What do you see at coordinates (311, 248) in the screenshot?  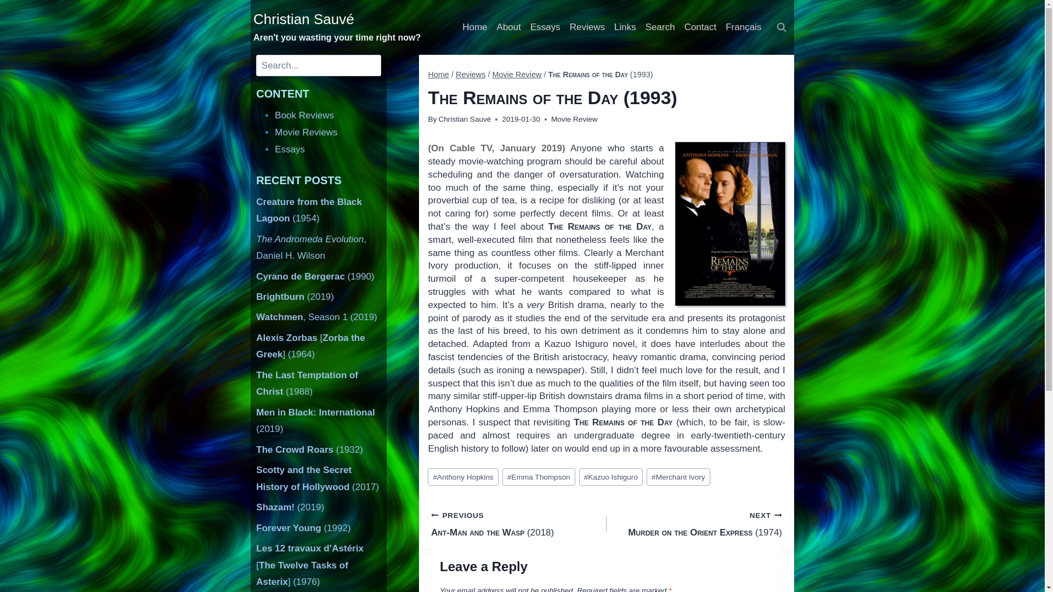 I see `The Andromeda Evolution, Daniel H. Wilson` at bounding box center [311, 248].